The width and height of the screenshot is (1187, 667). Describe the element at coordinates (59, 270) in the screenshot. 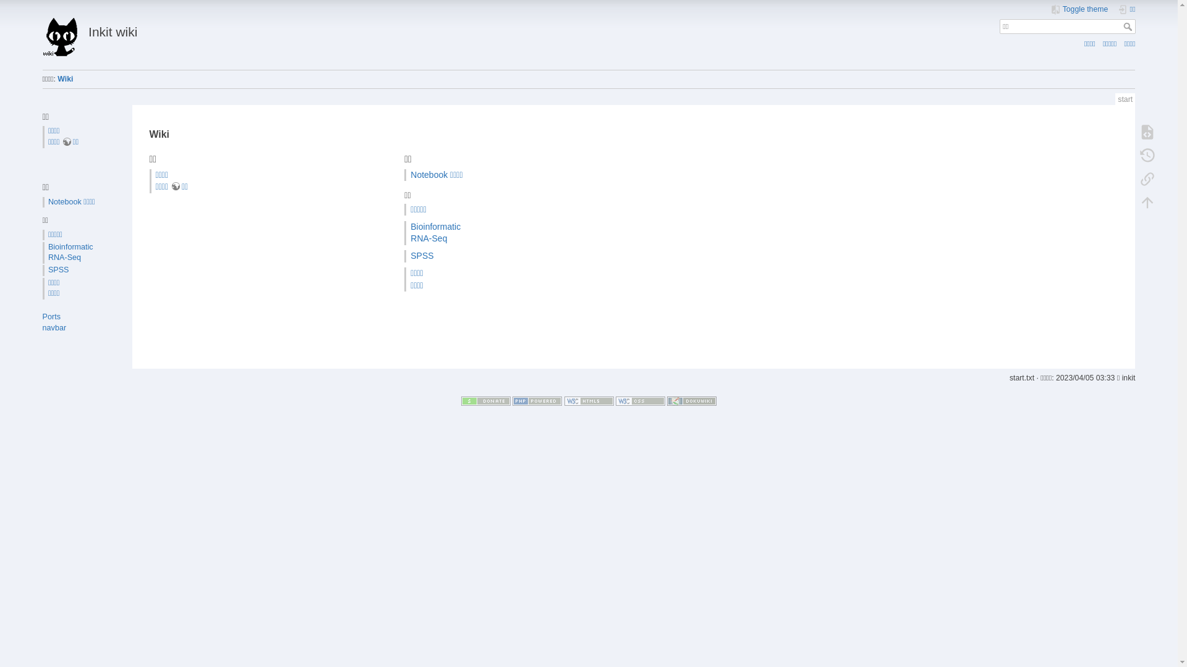

I see `SPSS` at that location.